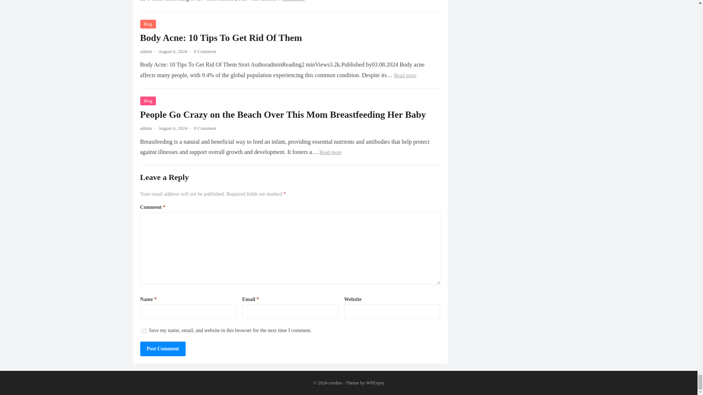 Image resolution: width=703 pixels, height=395 pixels. What do you see at coordinates (148, 24) in the screenshot?
I see `Blog` at bounding box center [148, 24].